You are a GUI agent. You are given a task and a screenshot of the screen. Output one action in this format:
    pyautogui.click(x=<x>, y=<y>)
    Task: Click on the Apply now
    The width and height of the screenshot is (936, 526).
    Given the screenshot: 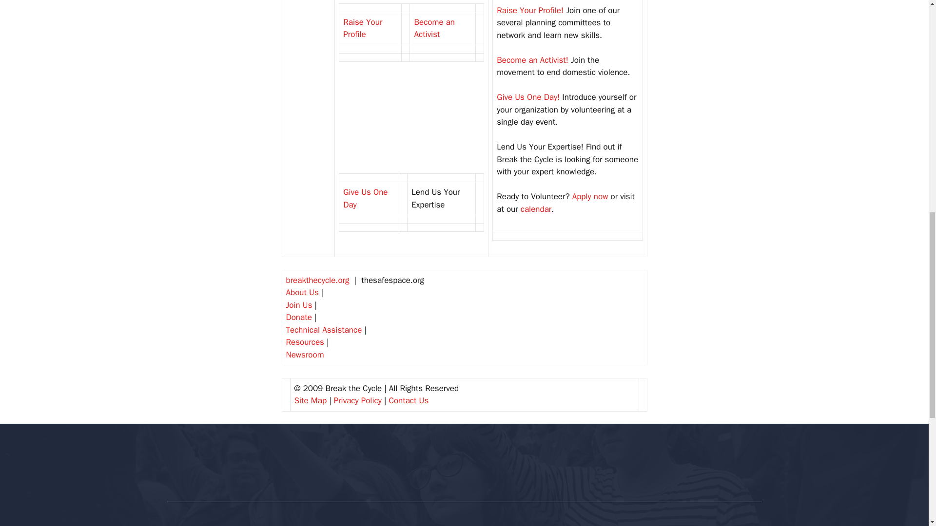 What is the action you would take?
    pyautogui.click(x=590, y=196)
    